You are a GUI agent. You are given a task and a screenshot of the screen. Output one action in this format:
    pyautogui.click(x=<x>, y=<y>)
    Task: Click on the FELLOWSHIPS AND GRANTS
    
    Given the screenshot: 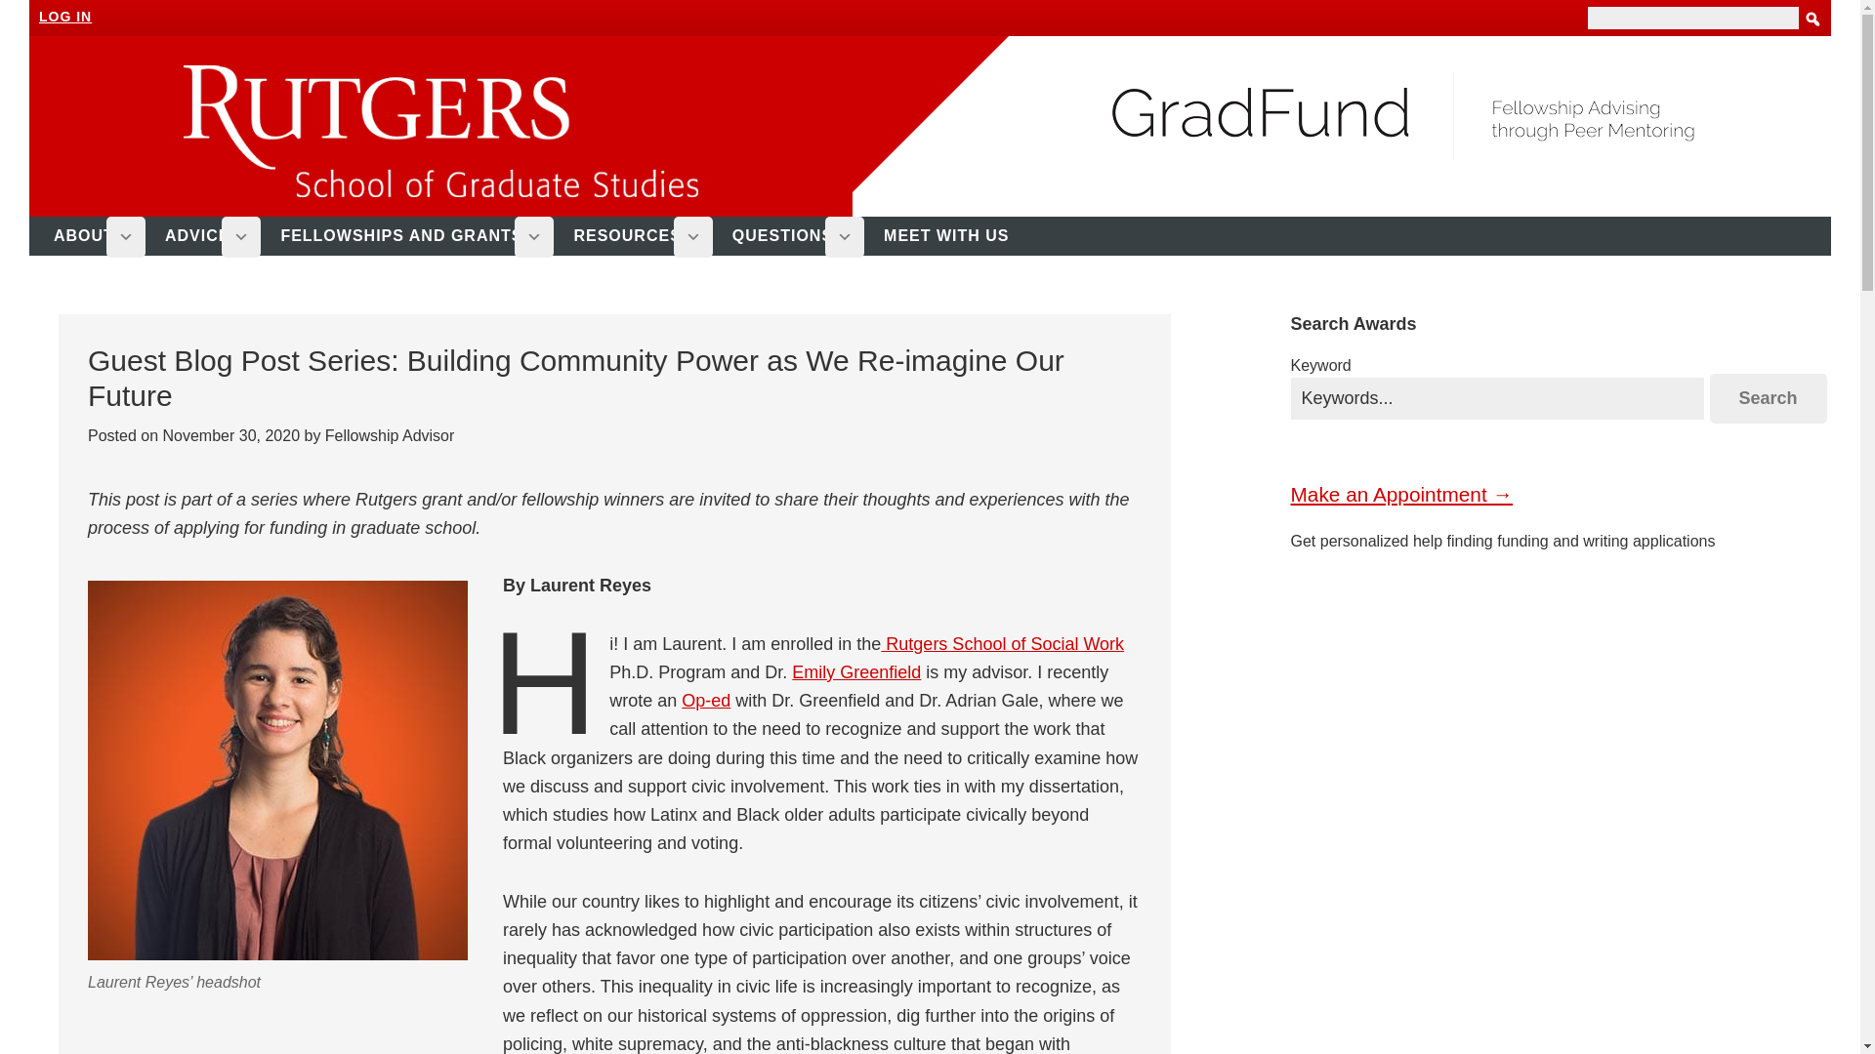 What is the action you would take?
    pyautogui.click(x=409, y=236)
    